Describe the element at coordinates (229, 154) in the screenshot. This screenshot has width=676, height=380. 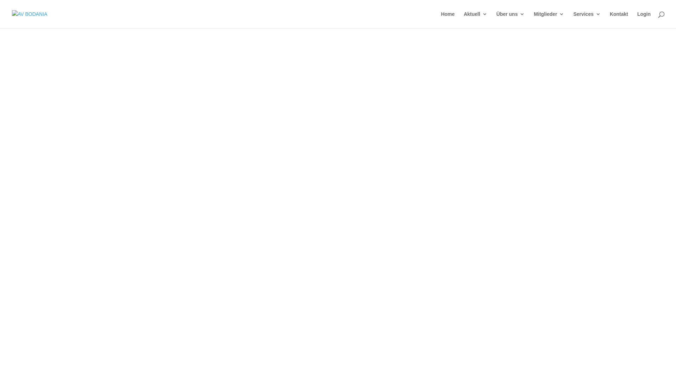
I see `20220818_OM_Wonnenstein` at that location.